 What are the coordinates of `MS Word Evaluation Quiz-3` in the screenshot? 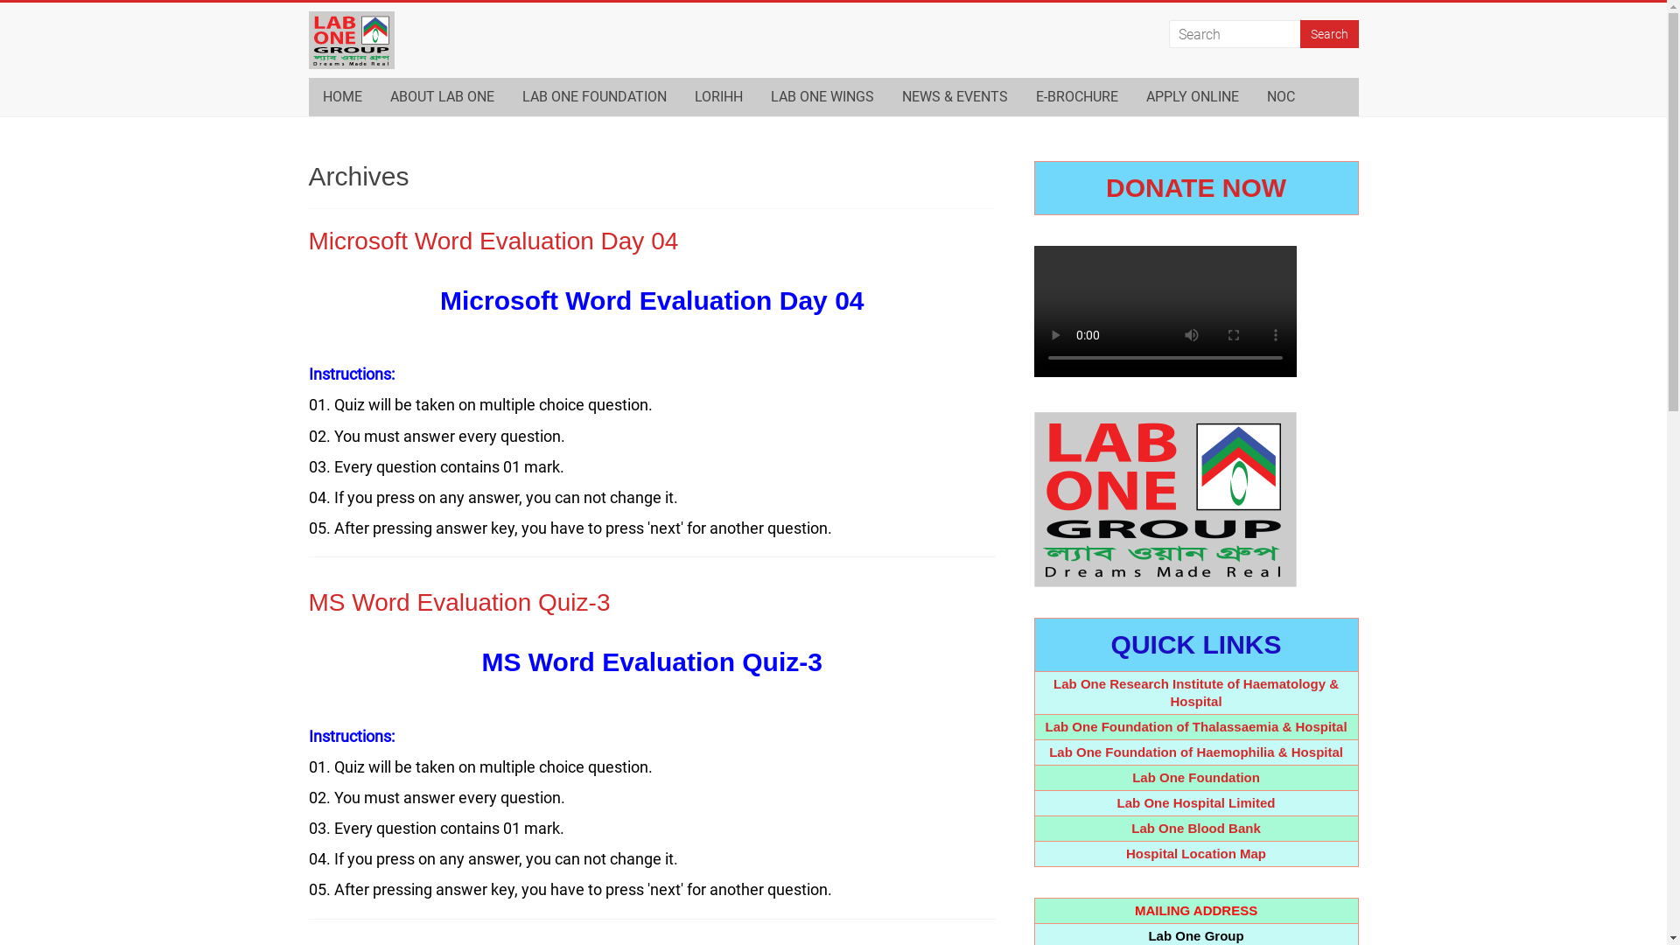 It's located at (458, 602).